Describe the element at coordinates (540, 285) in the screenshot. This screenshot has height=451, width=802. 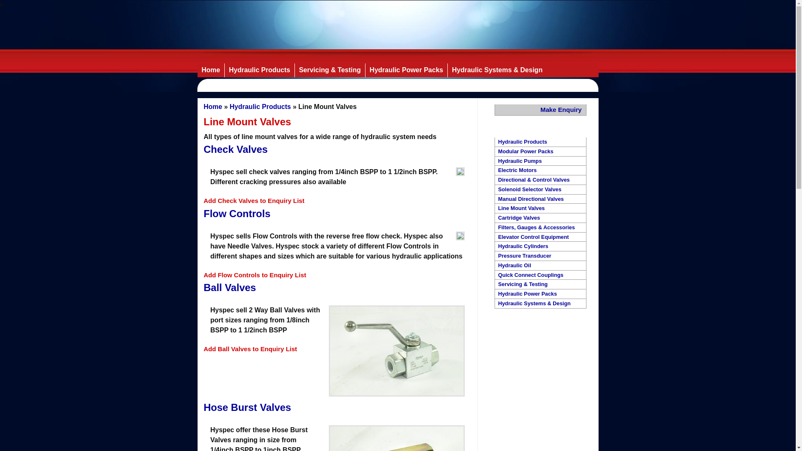
I see `Servicing & Testing` at that location.